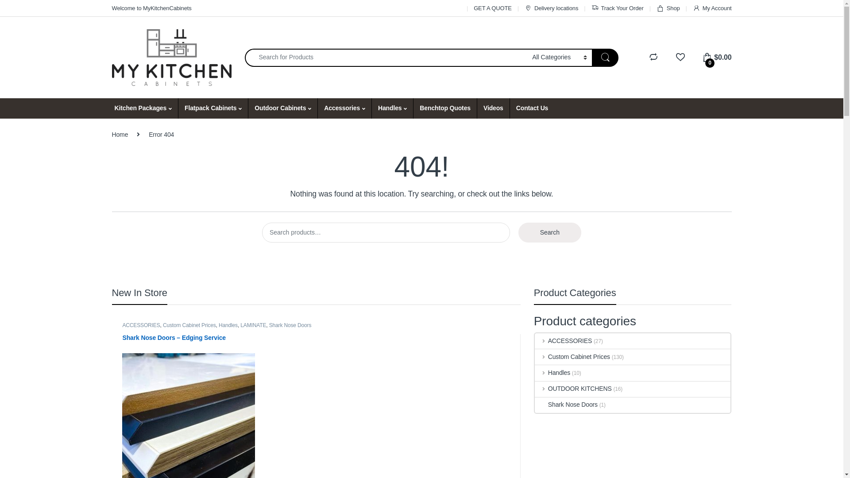 This screenshot has height=478, width=850. What do you see at coordinates (213, 108) in the screenshot?
I see `Flatpack Cabinets` at bounding box center [213, 108].